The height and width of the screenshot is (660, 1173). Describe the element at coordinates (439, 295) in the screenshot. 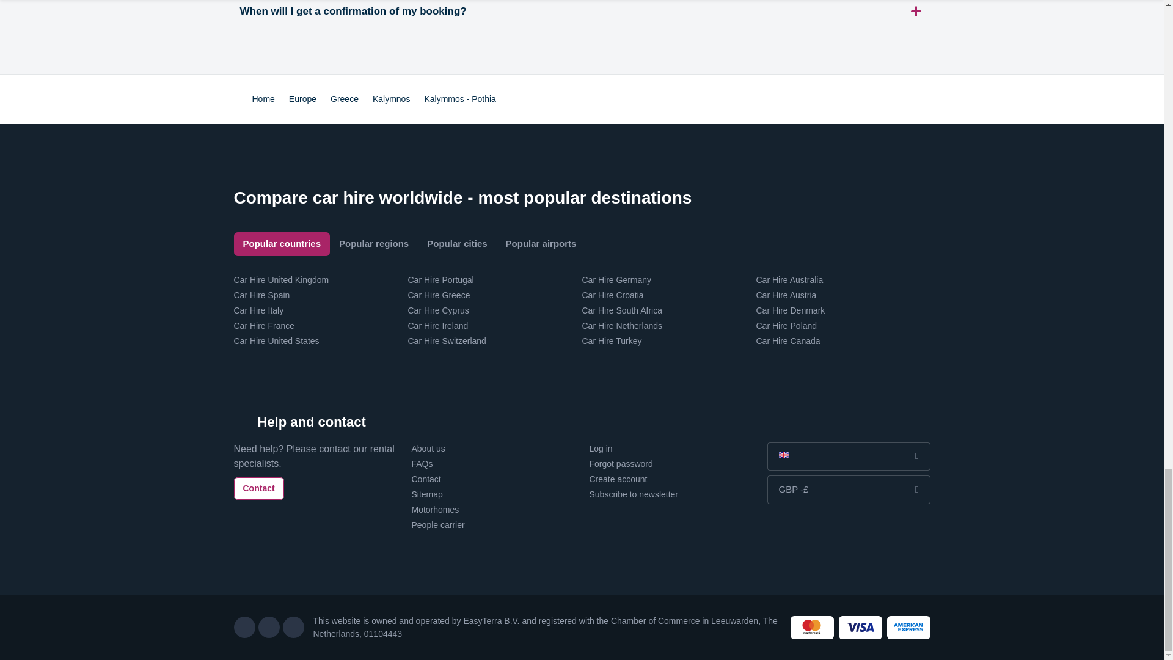

I see `Car Hire Greece` at that location.